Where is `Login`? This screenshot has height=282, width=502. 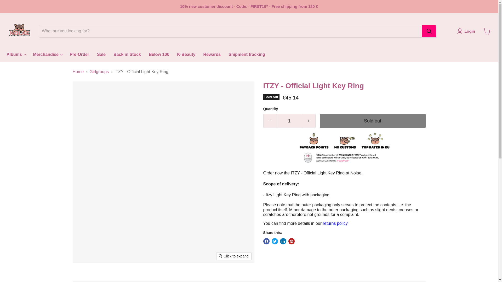
Login is located at coordinates (467, 31).